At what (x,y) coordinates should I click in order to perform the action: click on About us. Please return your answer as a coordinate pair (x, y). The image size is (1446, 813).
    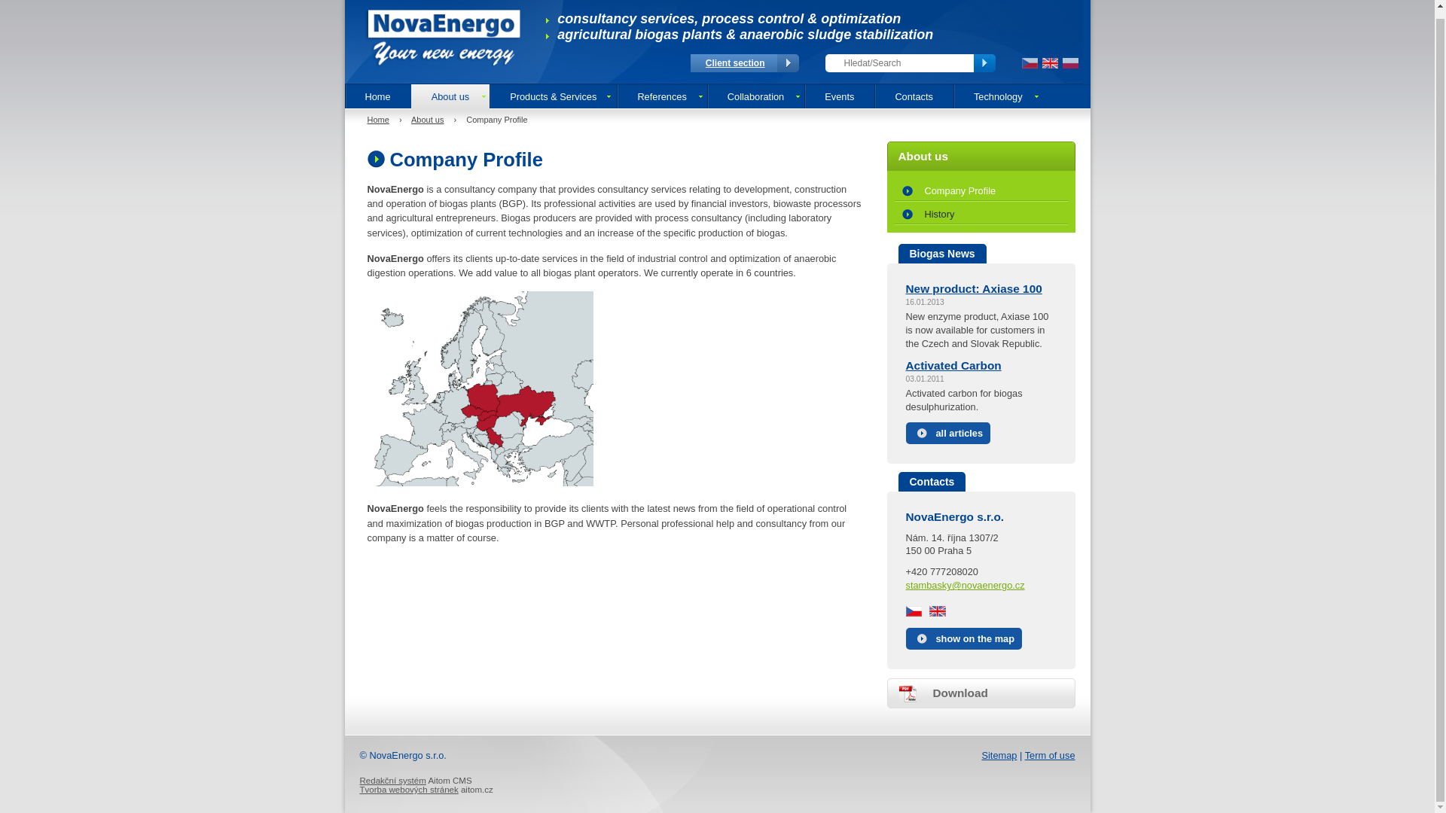
    Looking at the image, I should click on (450, 96).